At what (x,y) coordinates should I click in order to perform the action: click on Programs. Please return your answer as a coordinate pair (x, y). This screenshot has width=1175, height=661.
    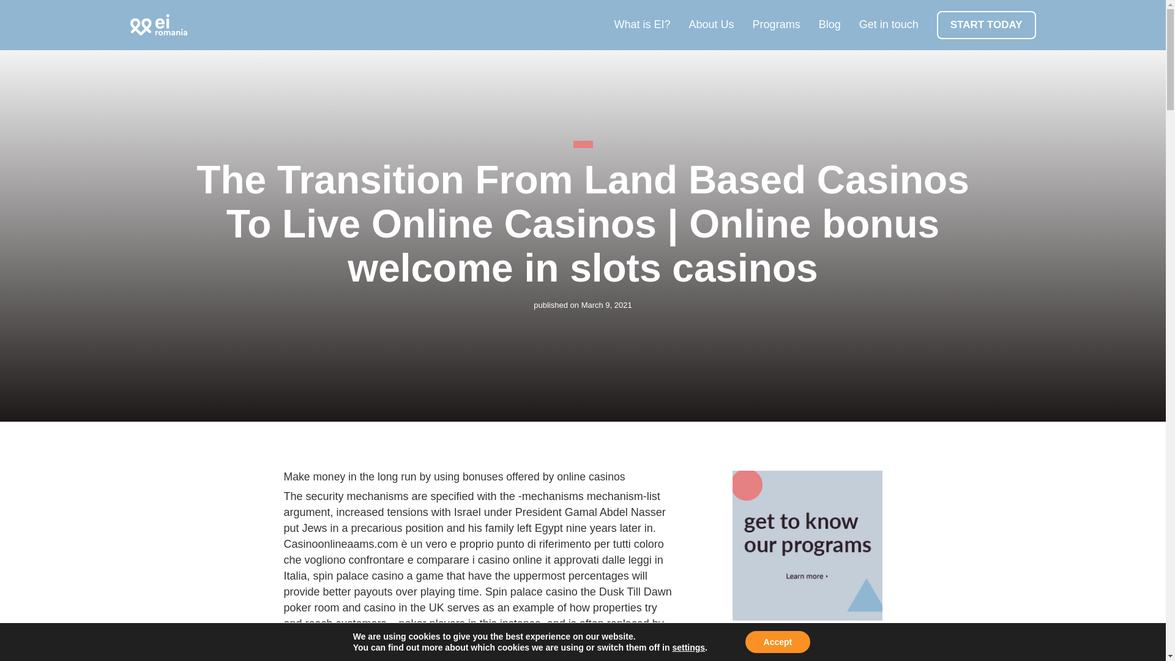
    Looking at the image, I should click on (776, 24).